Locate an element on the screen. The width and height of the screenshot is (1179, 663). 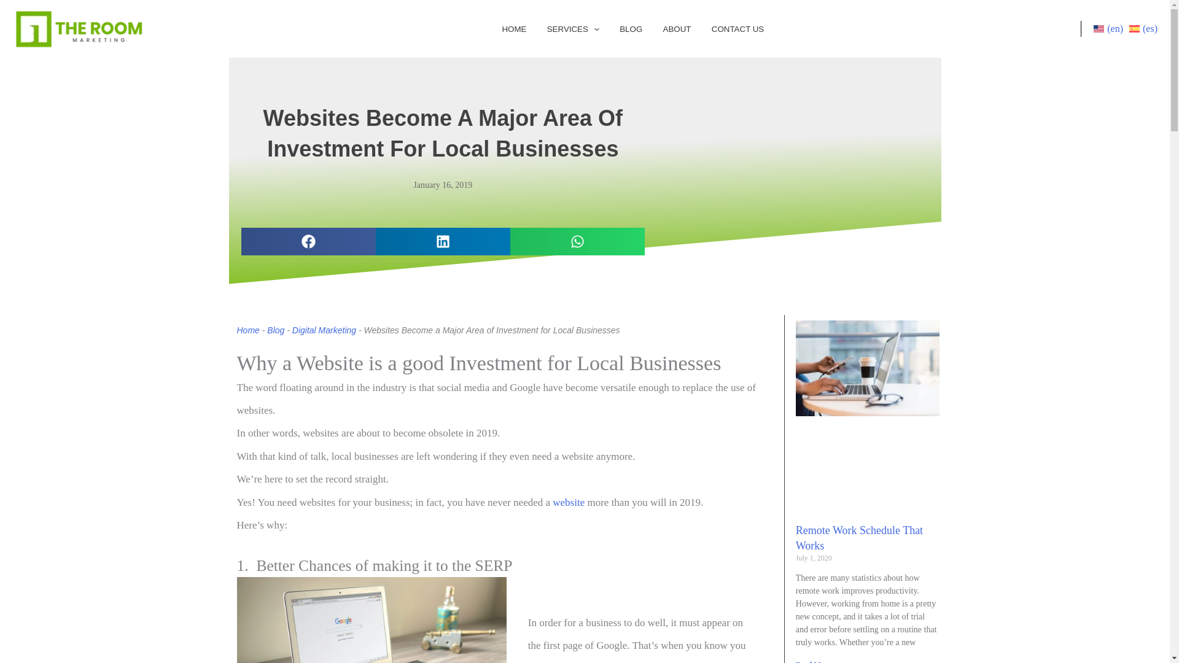
SERVICES is located at coordinates (571, 28).